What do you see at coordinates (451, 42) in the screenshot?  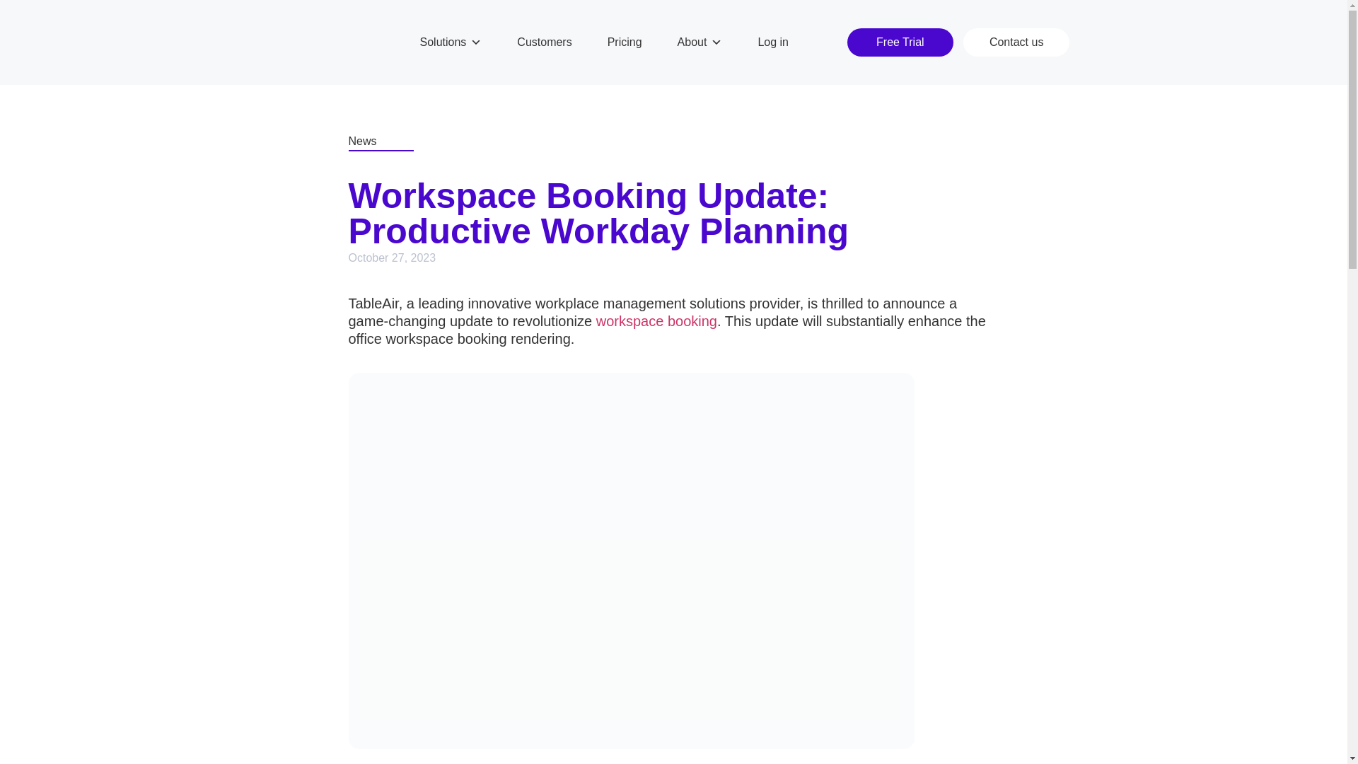 I see `Solutions` at bounding box center [451, 42].